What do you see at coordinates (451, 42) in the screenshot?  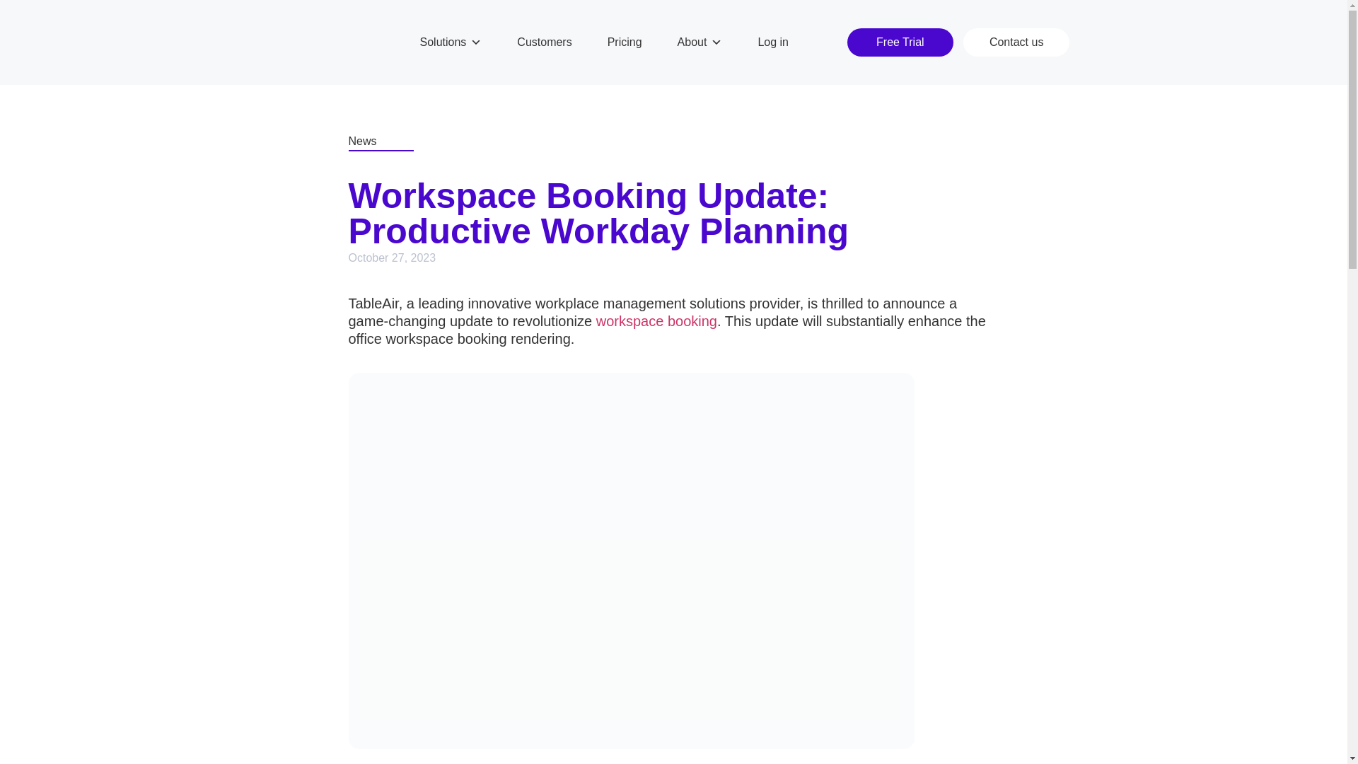 I see `Solutions` at bounding box center [451, 42].